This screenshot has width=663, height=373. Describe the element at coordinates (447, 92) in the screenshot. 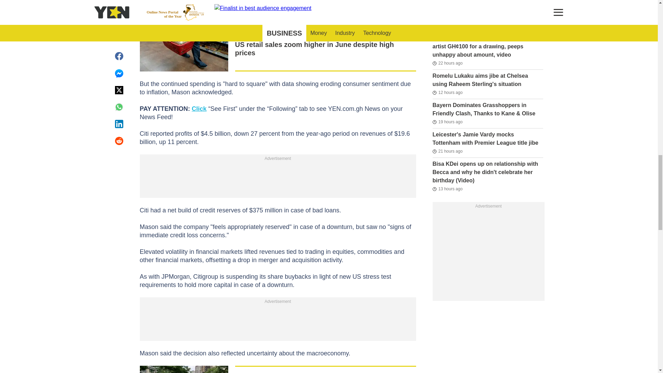

I see `2024-08-20T18:15:12Z` at that location.